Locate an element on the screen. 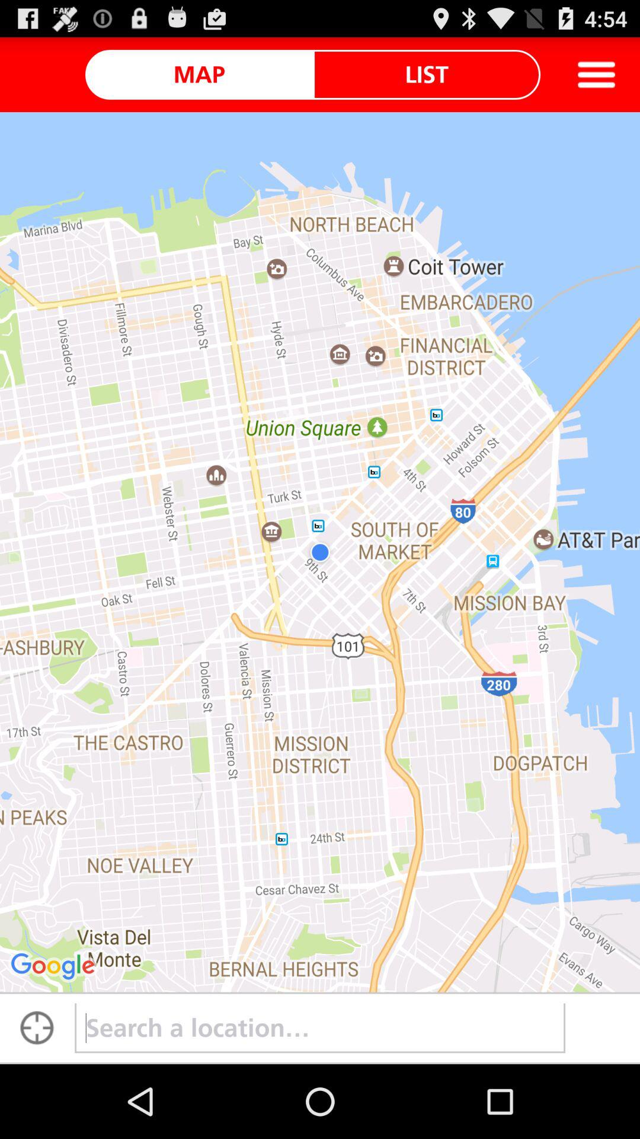 This screenshot has width=640, height=1139. find my current location is located at coordinates (37, 1028).